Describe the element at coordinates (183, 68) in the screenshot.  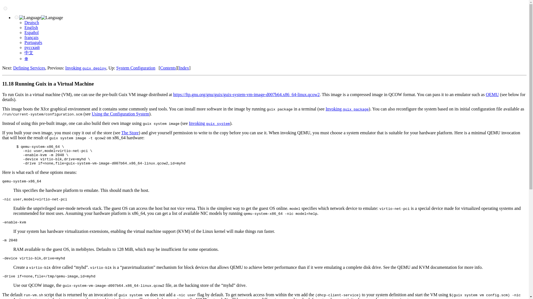
I see `Index` at that location.